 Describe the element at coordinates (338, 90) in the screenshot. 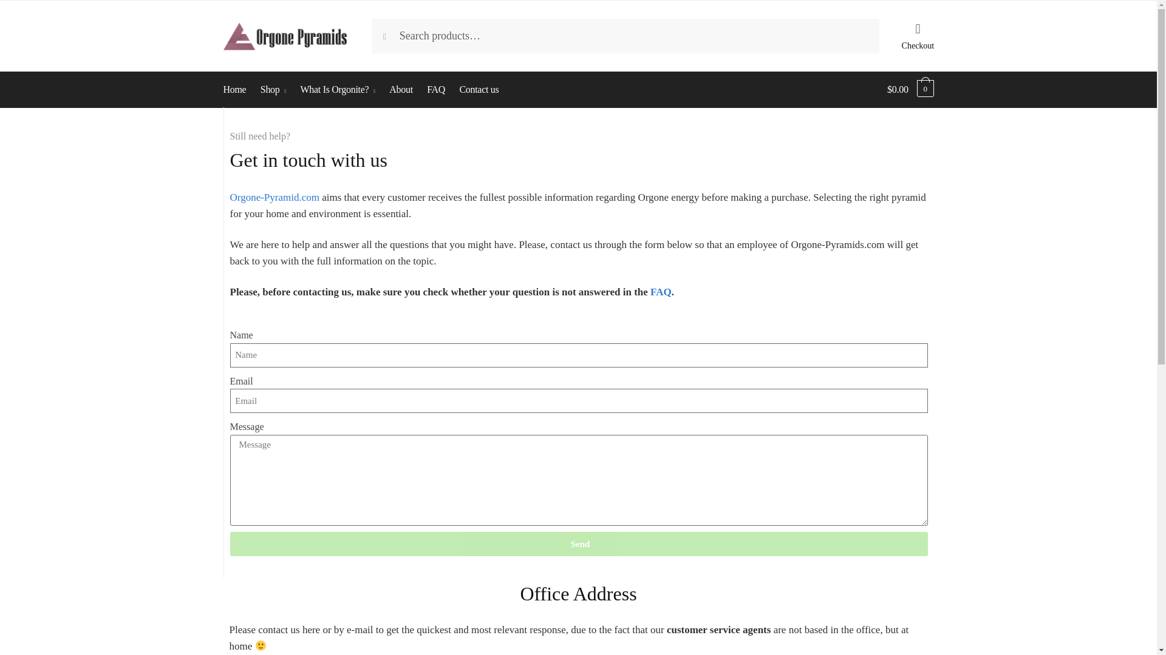

I see `What Is Orgonite?` at that location.